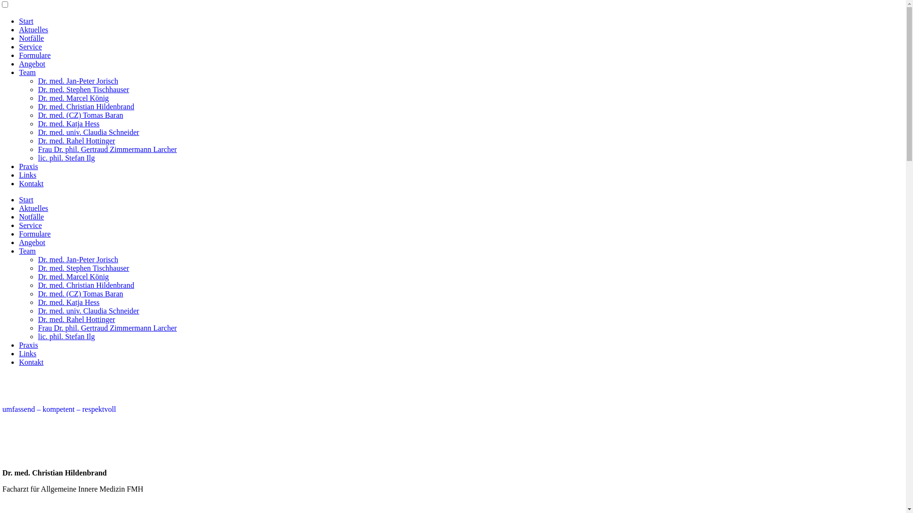  What do you see at coordinates (31, 362) in the screenshot?
I see `Kontakt` at bounding box center [31, 362].